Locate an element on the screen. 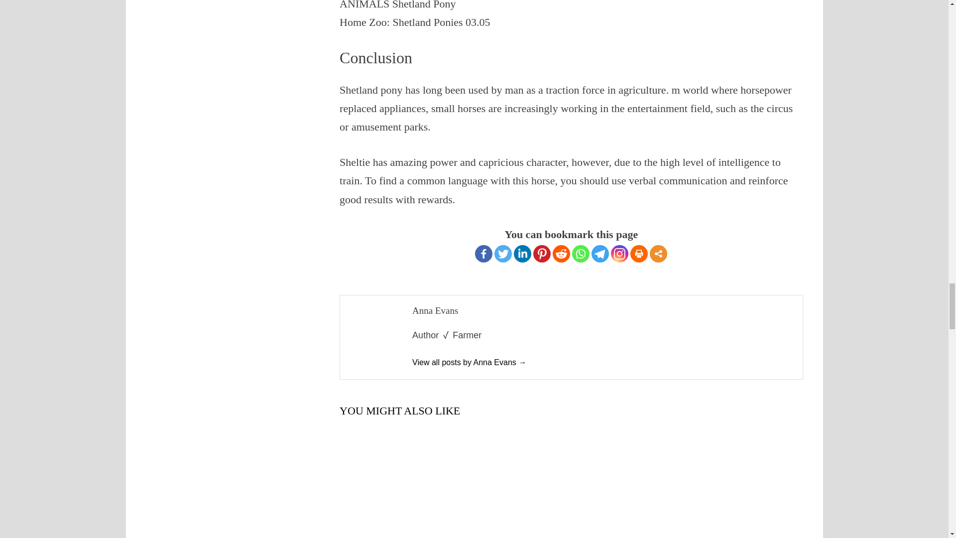 This screenshot has width=956, height=538. Linkedin is located at coordinates (523, 254).